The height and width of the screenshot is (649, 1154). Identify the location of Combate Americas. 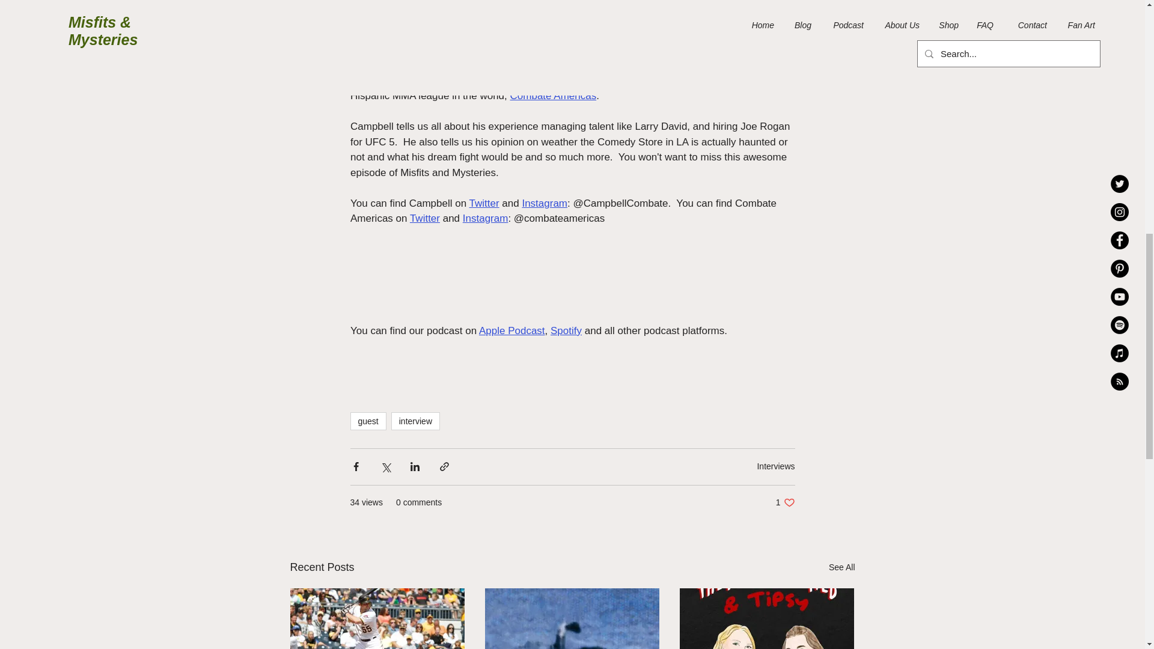
(553, 96).